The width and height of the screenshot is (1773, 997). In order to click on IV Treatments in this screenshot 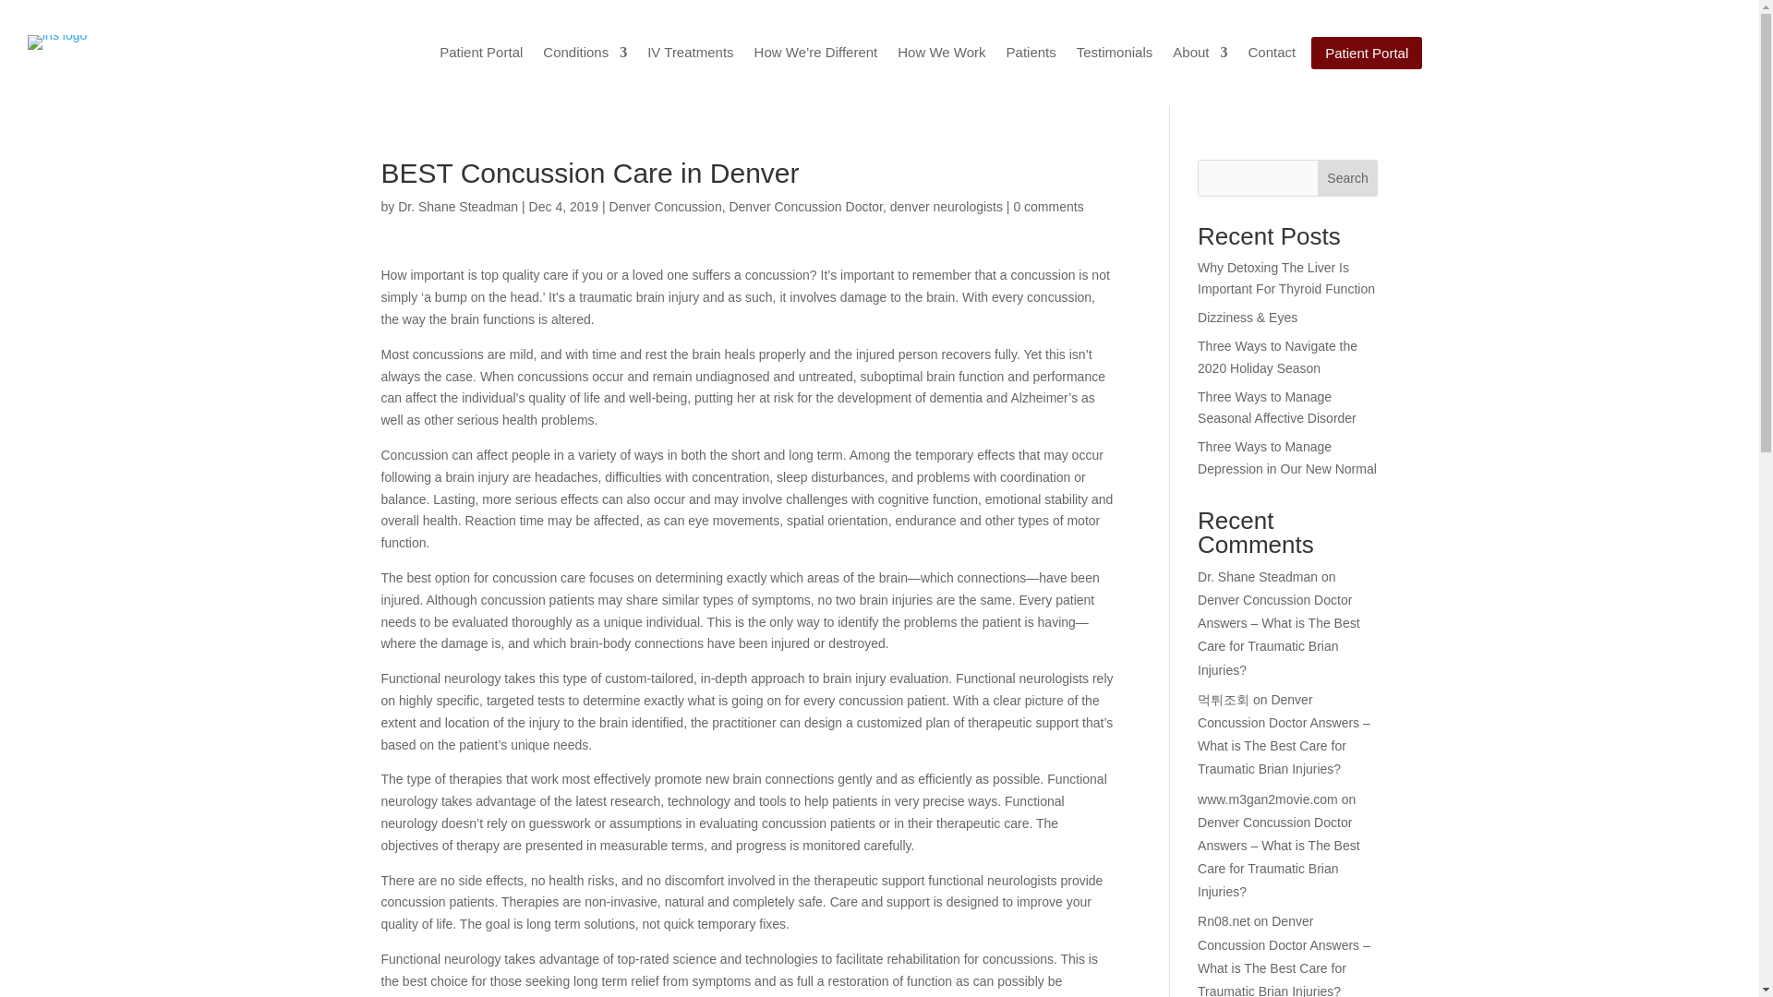, I will do `click(690, 55)`.